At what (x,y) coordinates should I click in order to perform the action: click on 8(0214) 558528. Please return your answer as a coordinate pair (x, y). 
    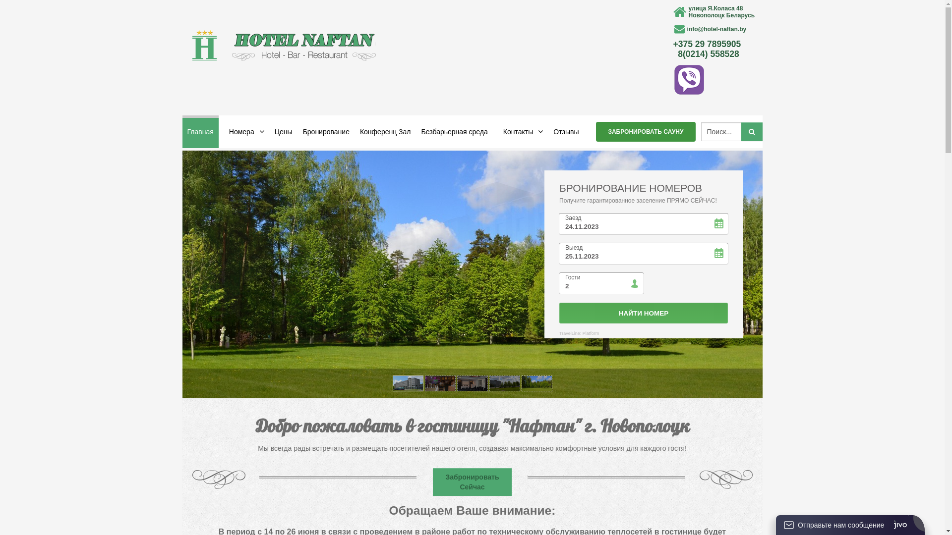
    Looking at the image, I should click on (709, 54).